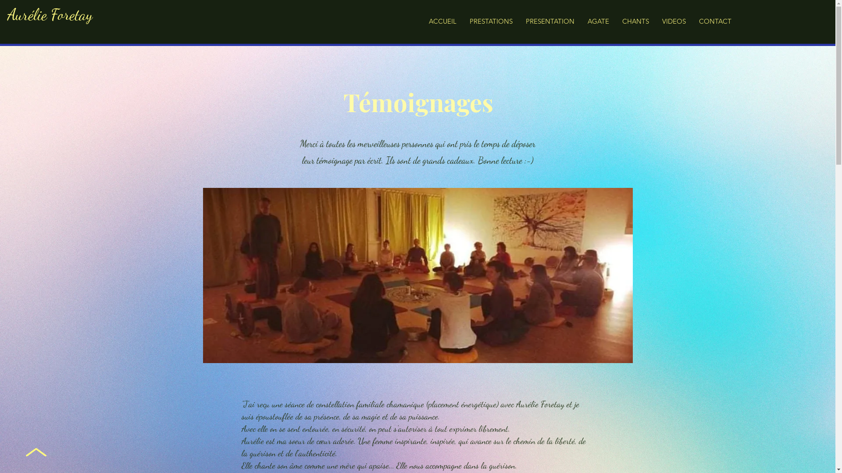 The width and height of the screenshot is (842, 473). I want to click on ACCUEIL, so click(443, 21).